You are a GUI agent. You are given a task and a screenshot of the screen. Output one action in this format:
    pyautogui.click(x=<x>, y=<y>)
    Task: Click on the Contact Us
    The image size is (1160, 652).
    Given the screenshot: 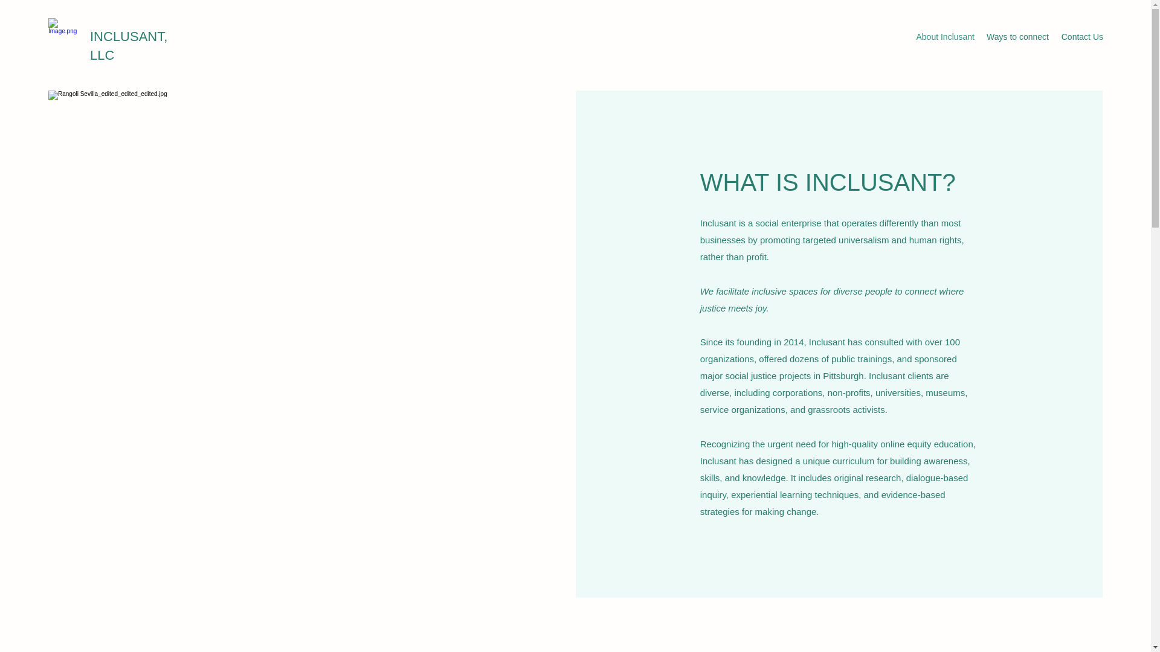 What is the action you would take?
    pyautogui.click(x=1081, y=36)
    